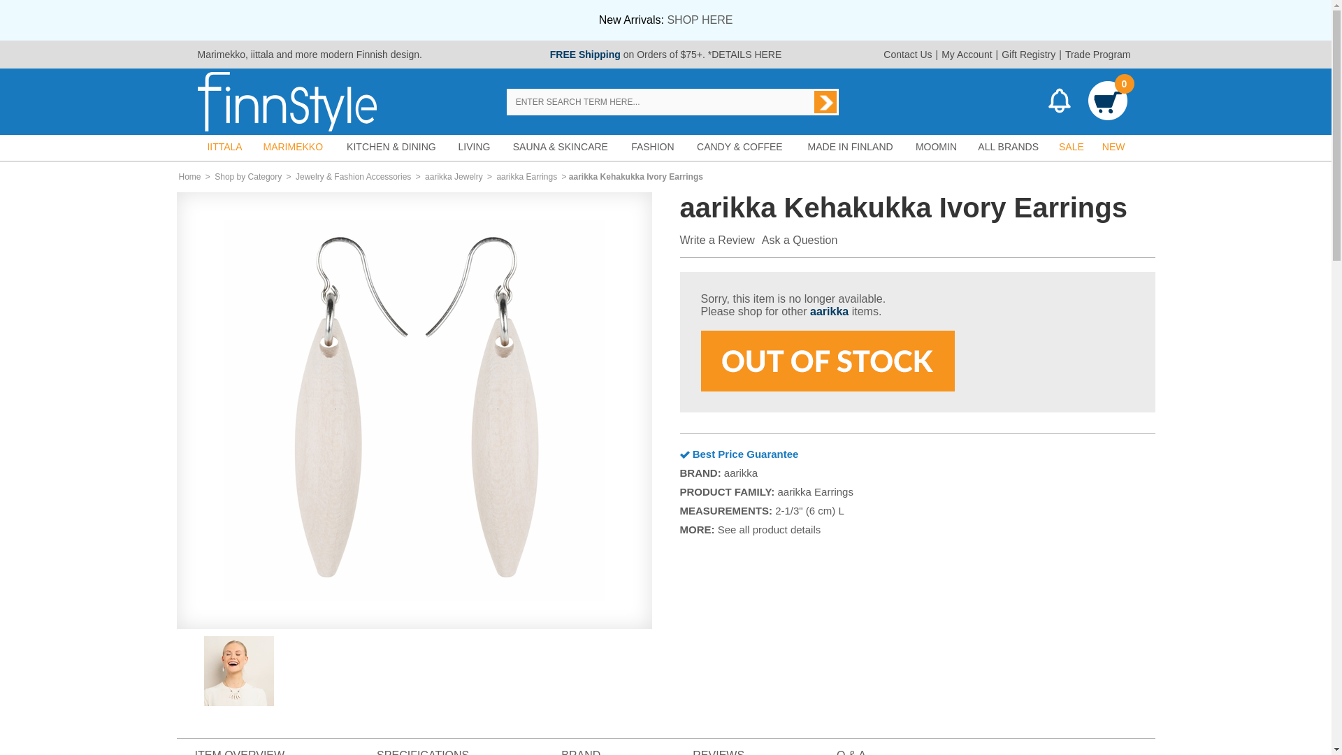 This screenshot has width=1342, height=755. What do you see at coordinates (653, 147) in the screenshot?
I see `FASHION` at bounding box center [653, 147].